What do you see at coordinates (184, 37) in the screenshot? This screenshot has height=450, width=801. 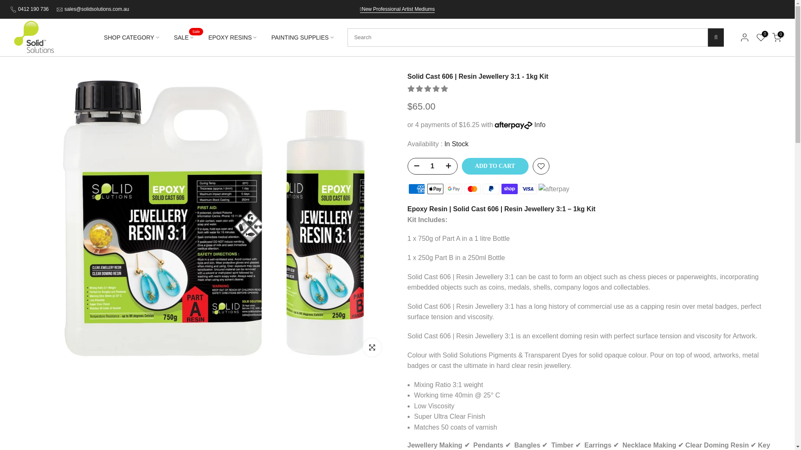 I see `0` at bounding box center [184, 37].